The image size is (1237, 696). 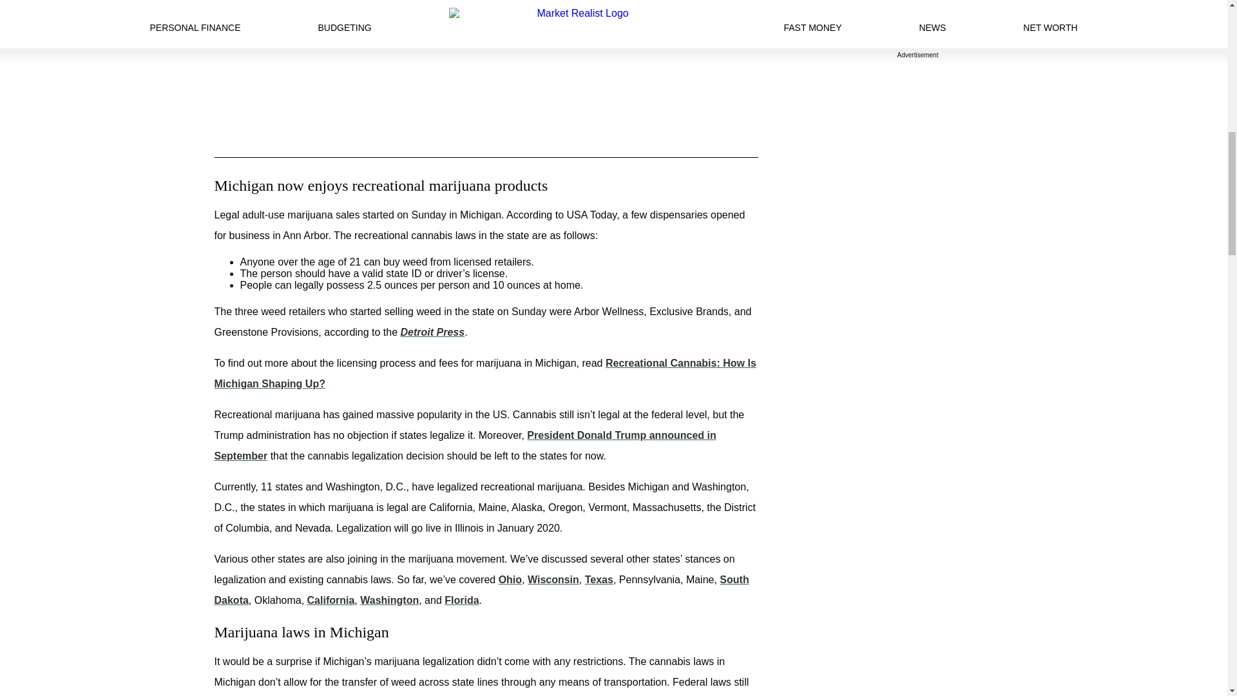 I want to click on California, so click(x=331, y=600).